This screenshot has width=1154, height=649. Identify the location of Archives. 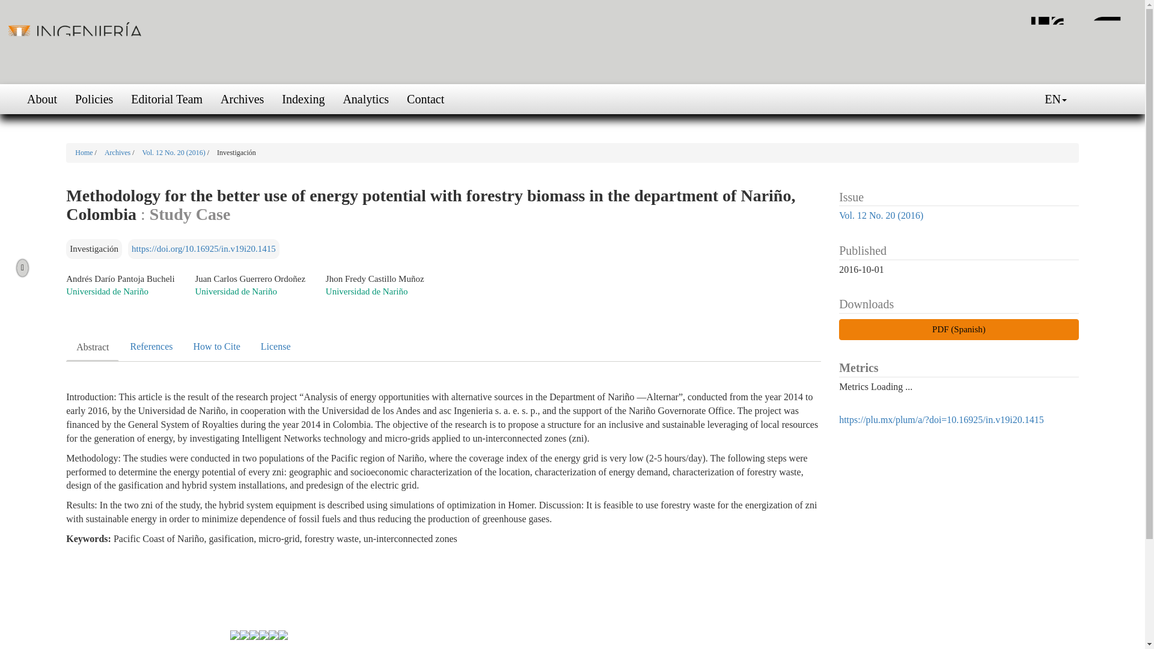
(242, 99).